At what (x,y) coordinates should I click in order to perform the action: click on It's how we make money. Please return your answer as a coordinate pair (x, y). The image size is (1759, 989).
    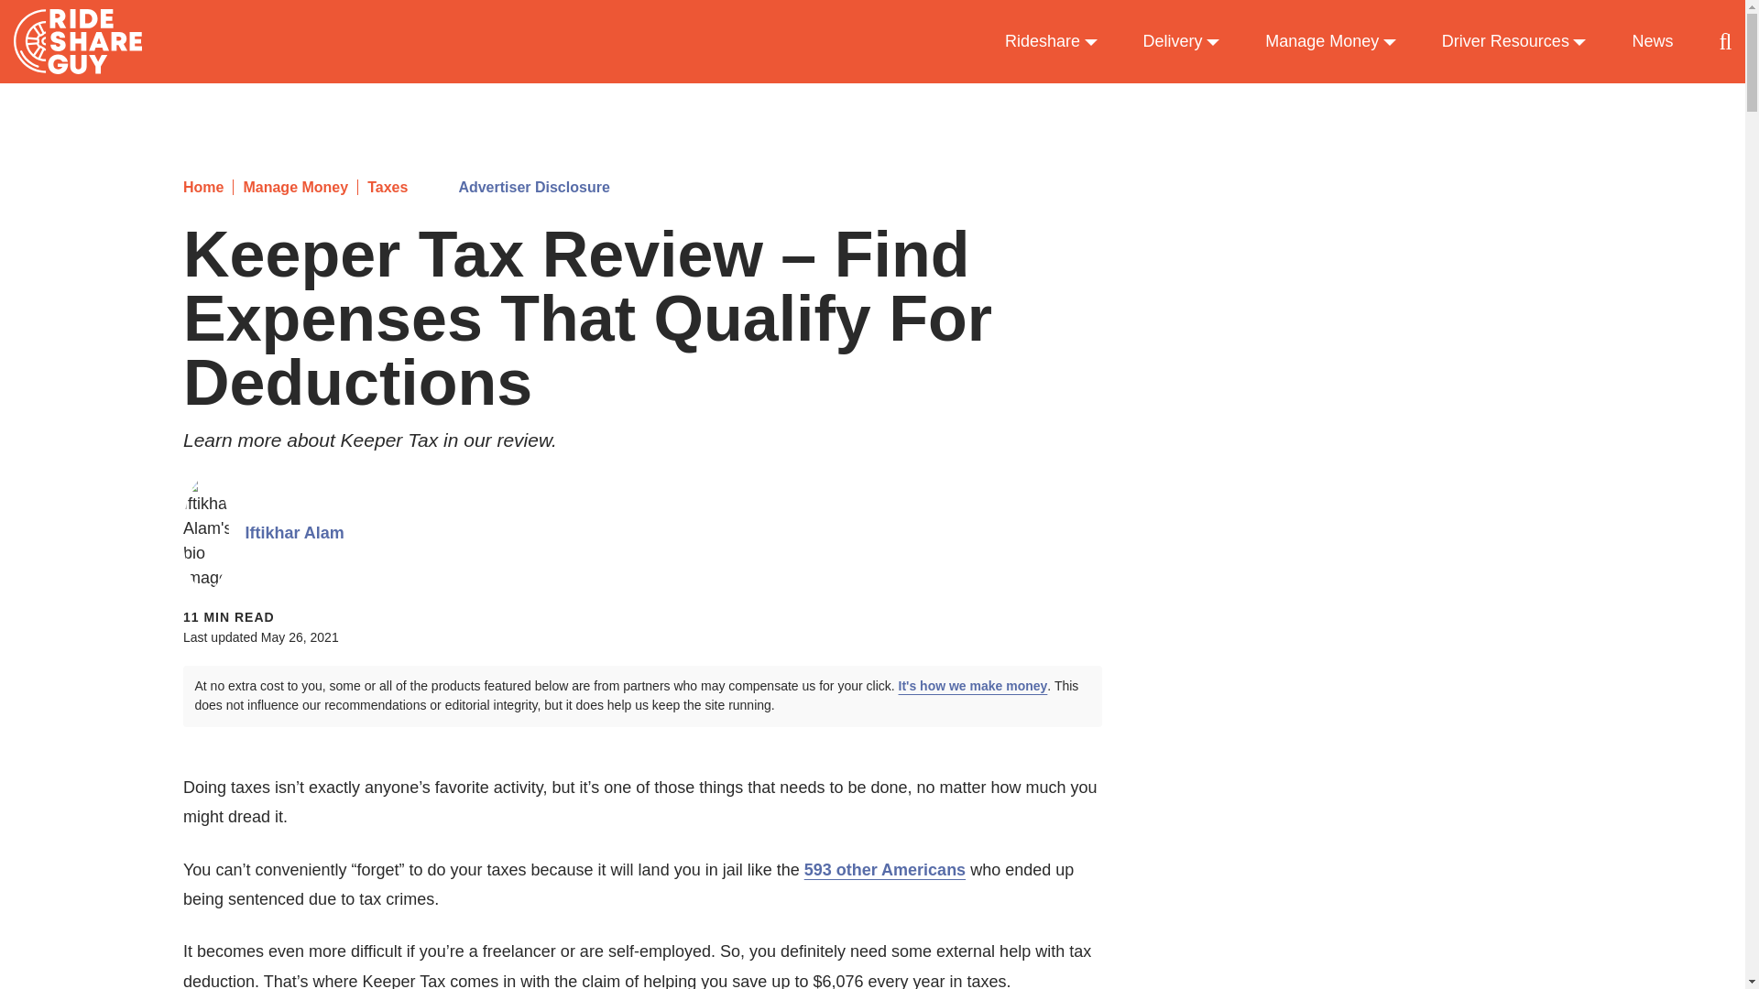
    Looking at the image, I should click on (973, 685).